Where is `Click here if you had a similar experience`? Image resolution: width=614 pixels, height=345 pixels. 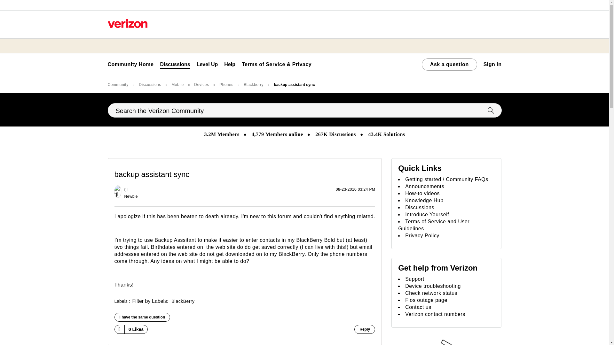 Click here if you had a similar experience is located at coordinates (142, 317).